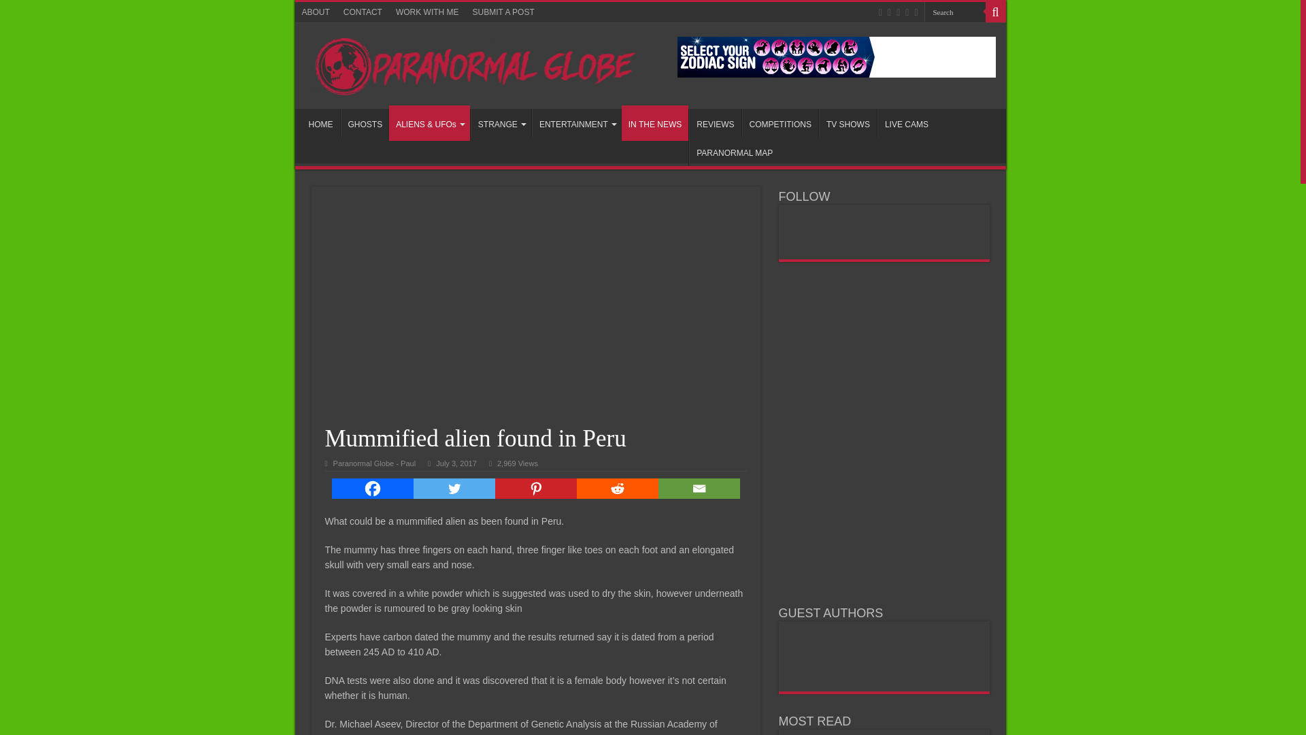  What do you see at coordinates (427, 12) in the screenshot?
I see `WORK WITH ME` at bounding box center [427, 12].